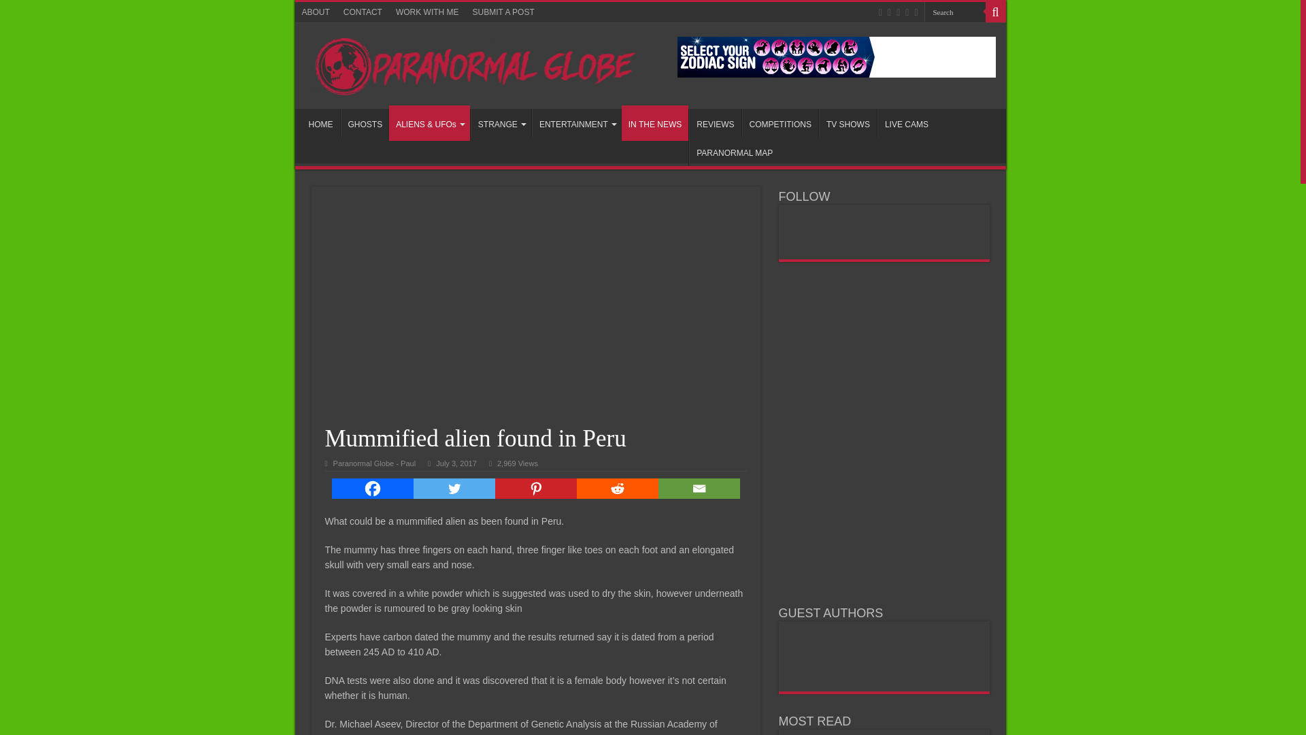  What do you see at coordinates (427, 12) in the screenshot?
I see `WORK WITH ME` at bounding box center [427, 12].